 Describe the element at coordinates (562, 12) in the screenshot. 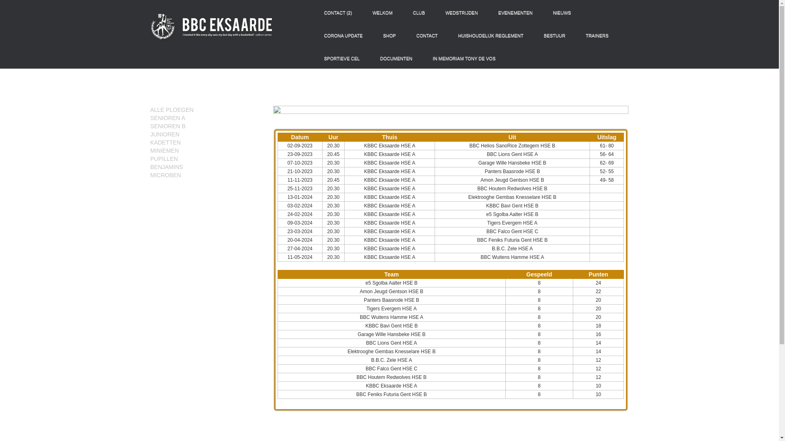

I see `NIEUWS` at that location.